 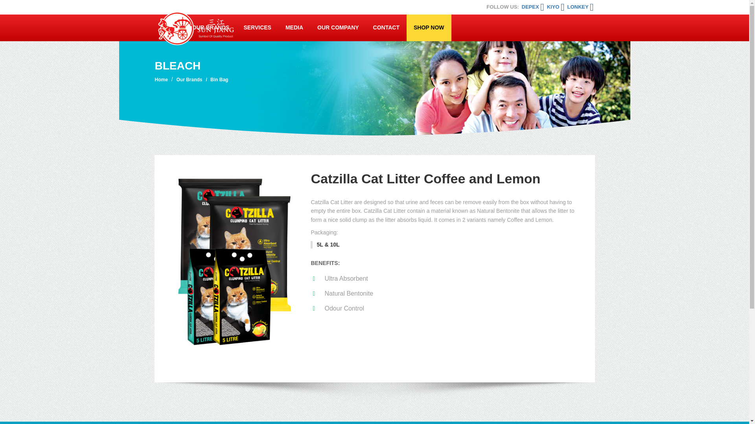 I want to click on KIYO, so click(x=556, y=6).